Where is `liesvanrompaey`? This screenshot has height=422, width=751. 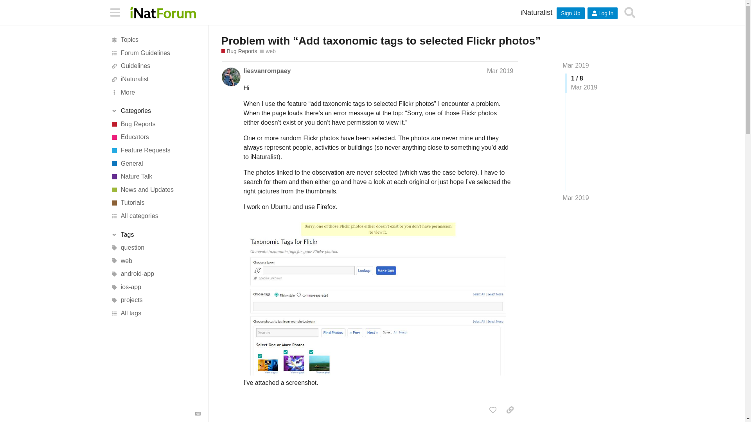
liesvanrompaey is located at coordinates (267, 71).